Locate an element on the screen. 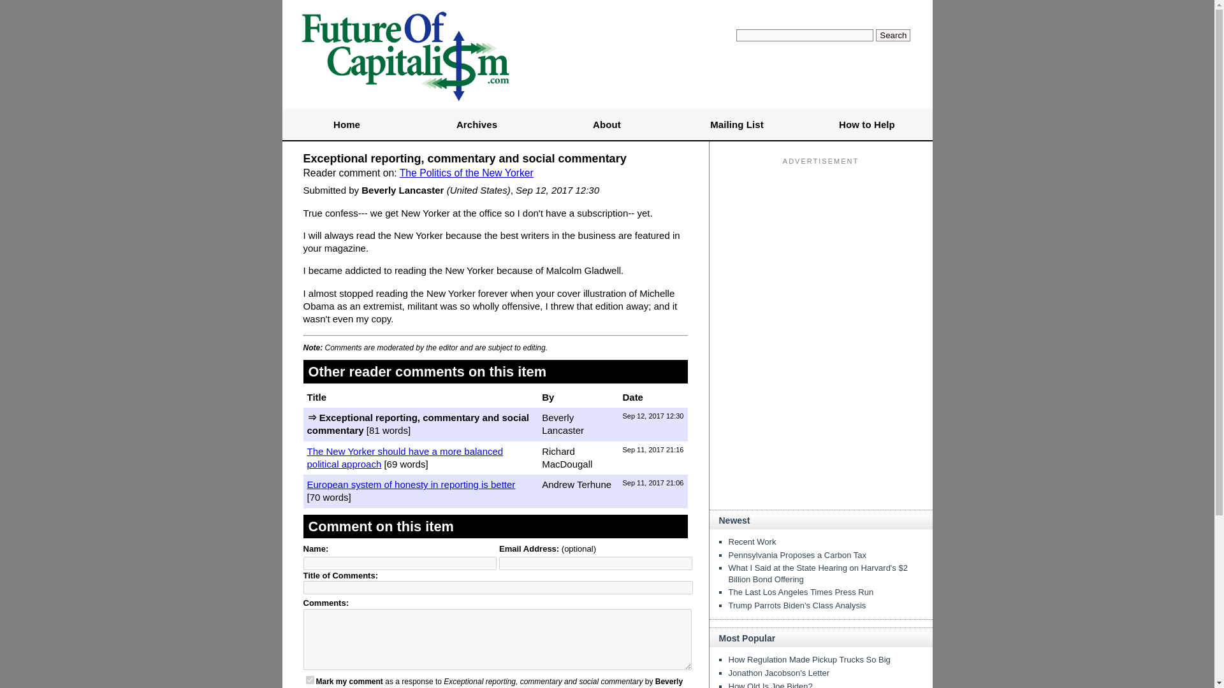  The Politics of the New Yorker is located at coordinates (467, 173).